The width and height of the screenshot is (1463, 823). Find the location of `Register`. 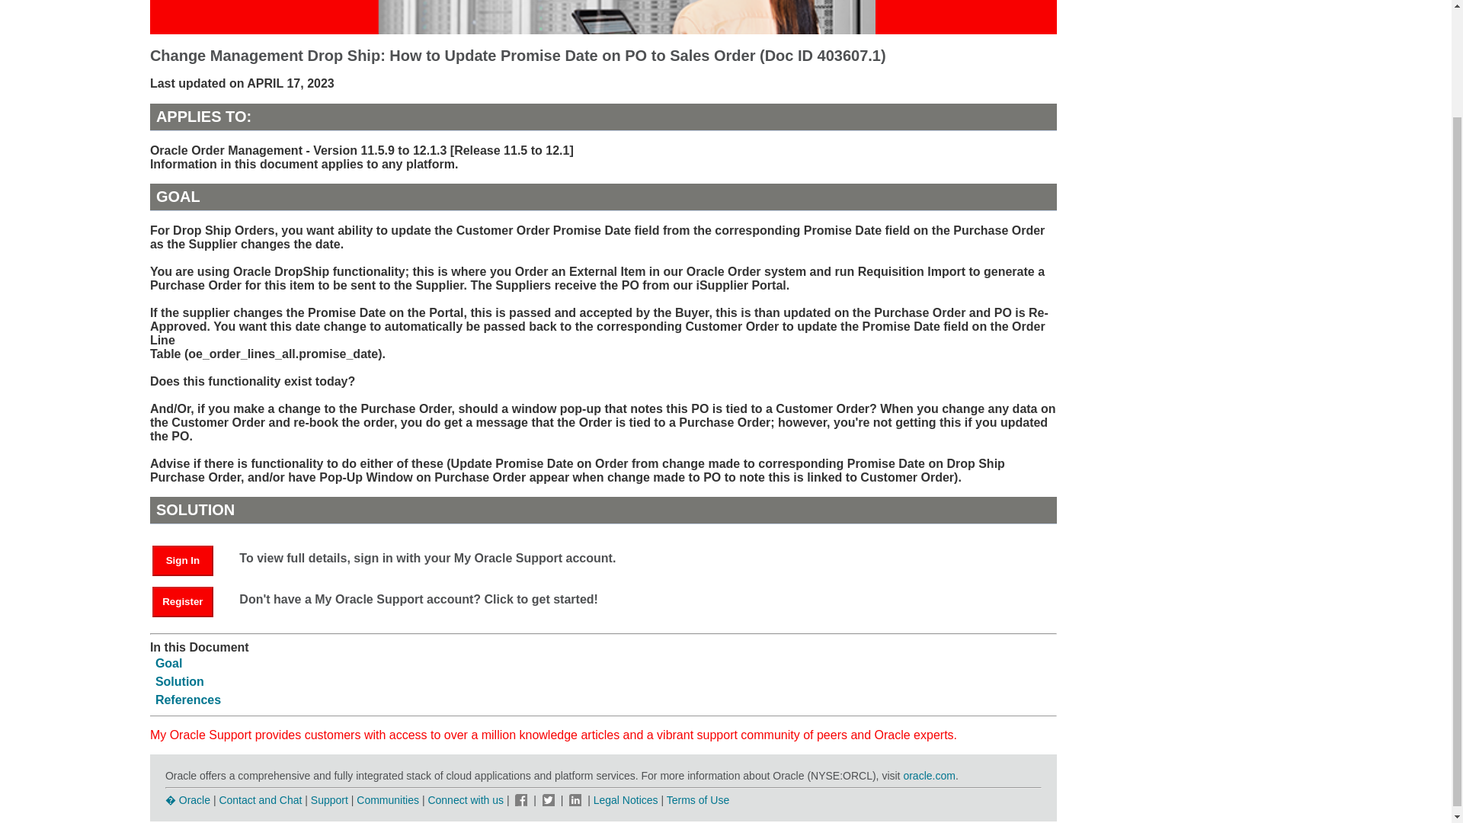

Register is located at coordinates (190, 600).